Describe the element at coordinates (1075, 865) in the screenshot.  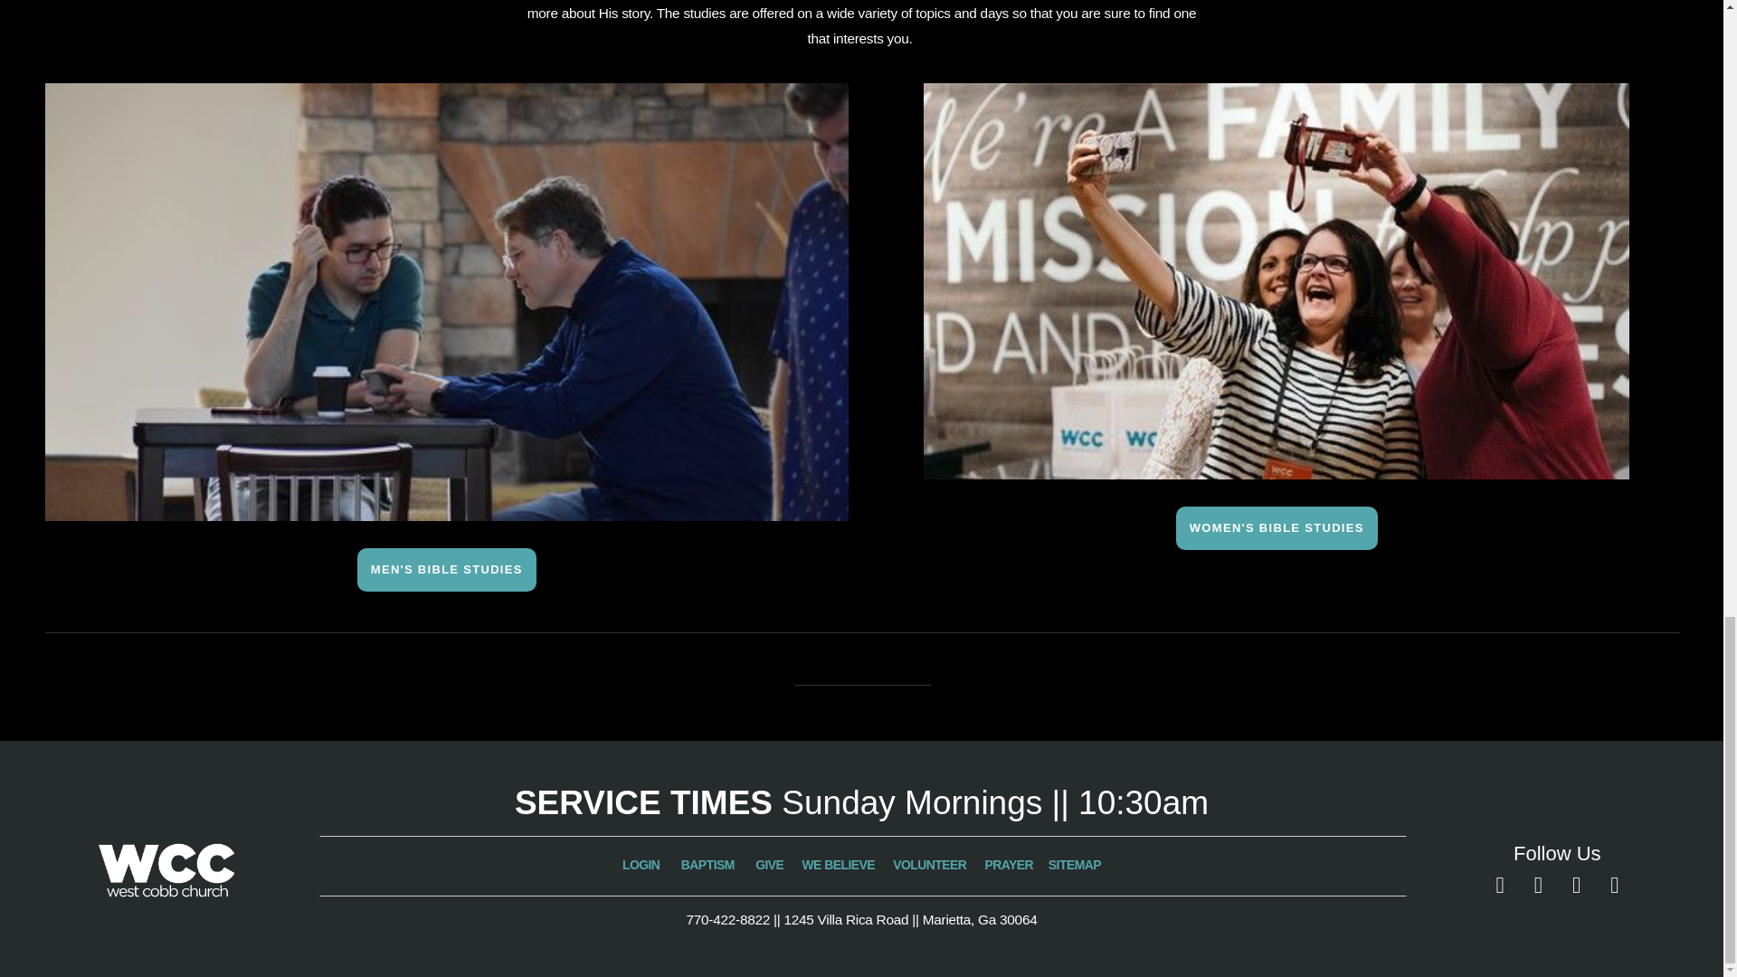
I see `SITEMAP` at that location.